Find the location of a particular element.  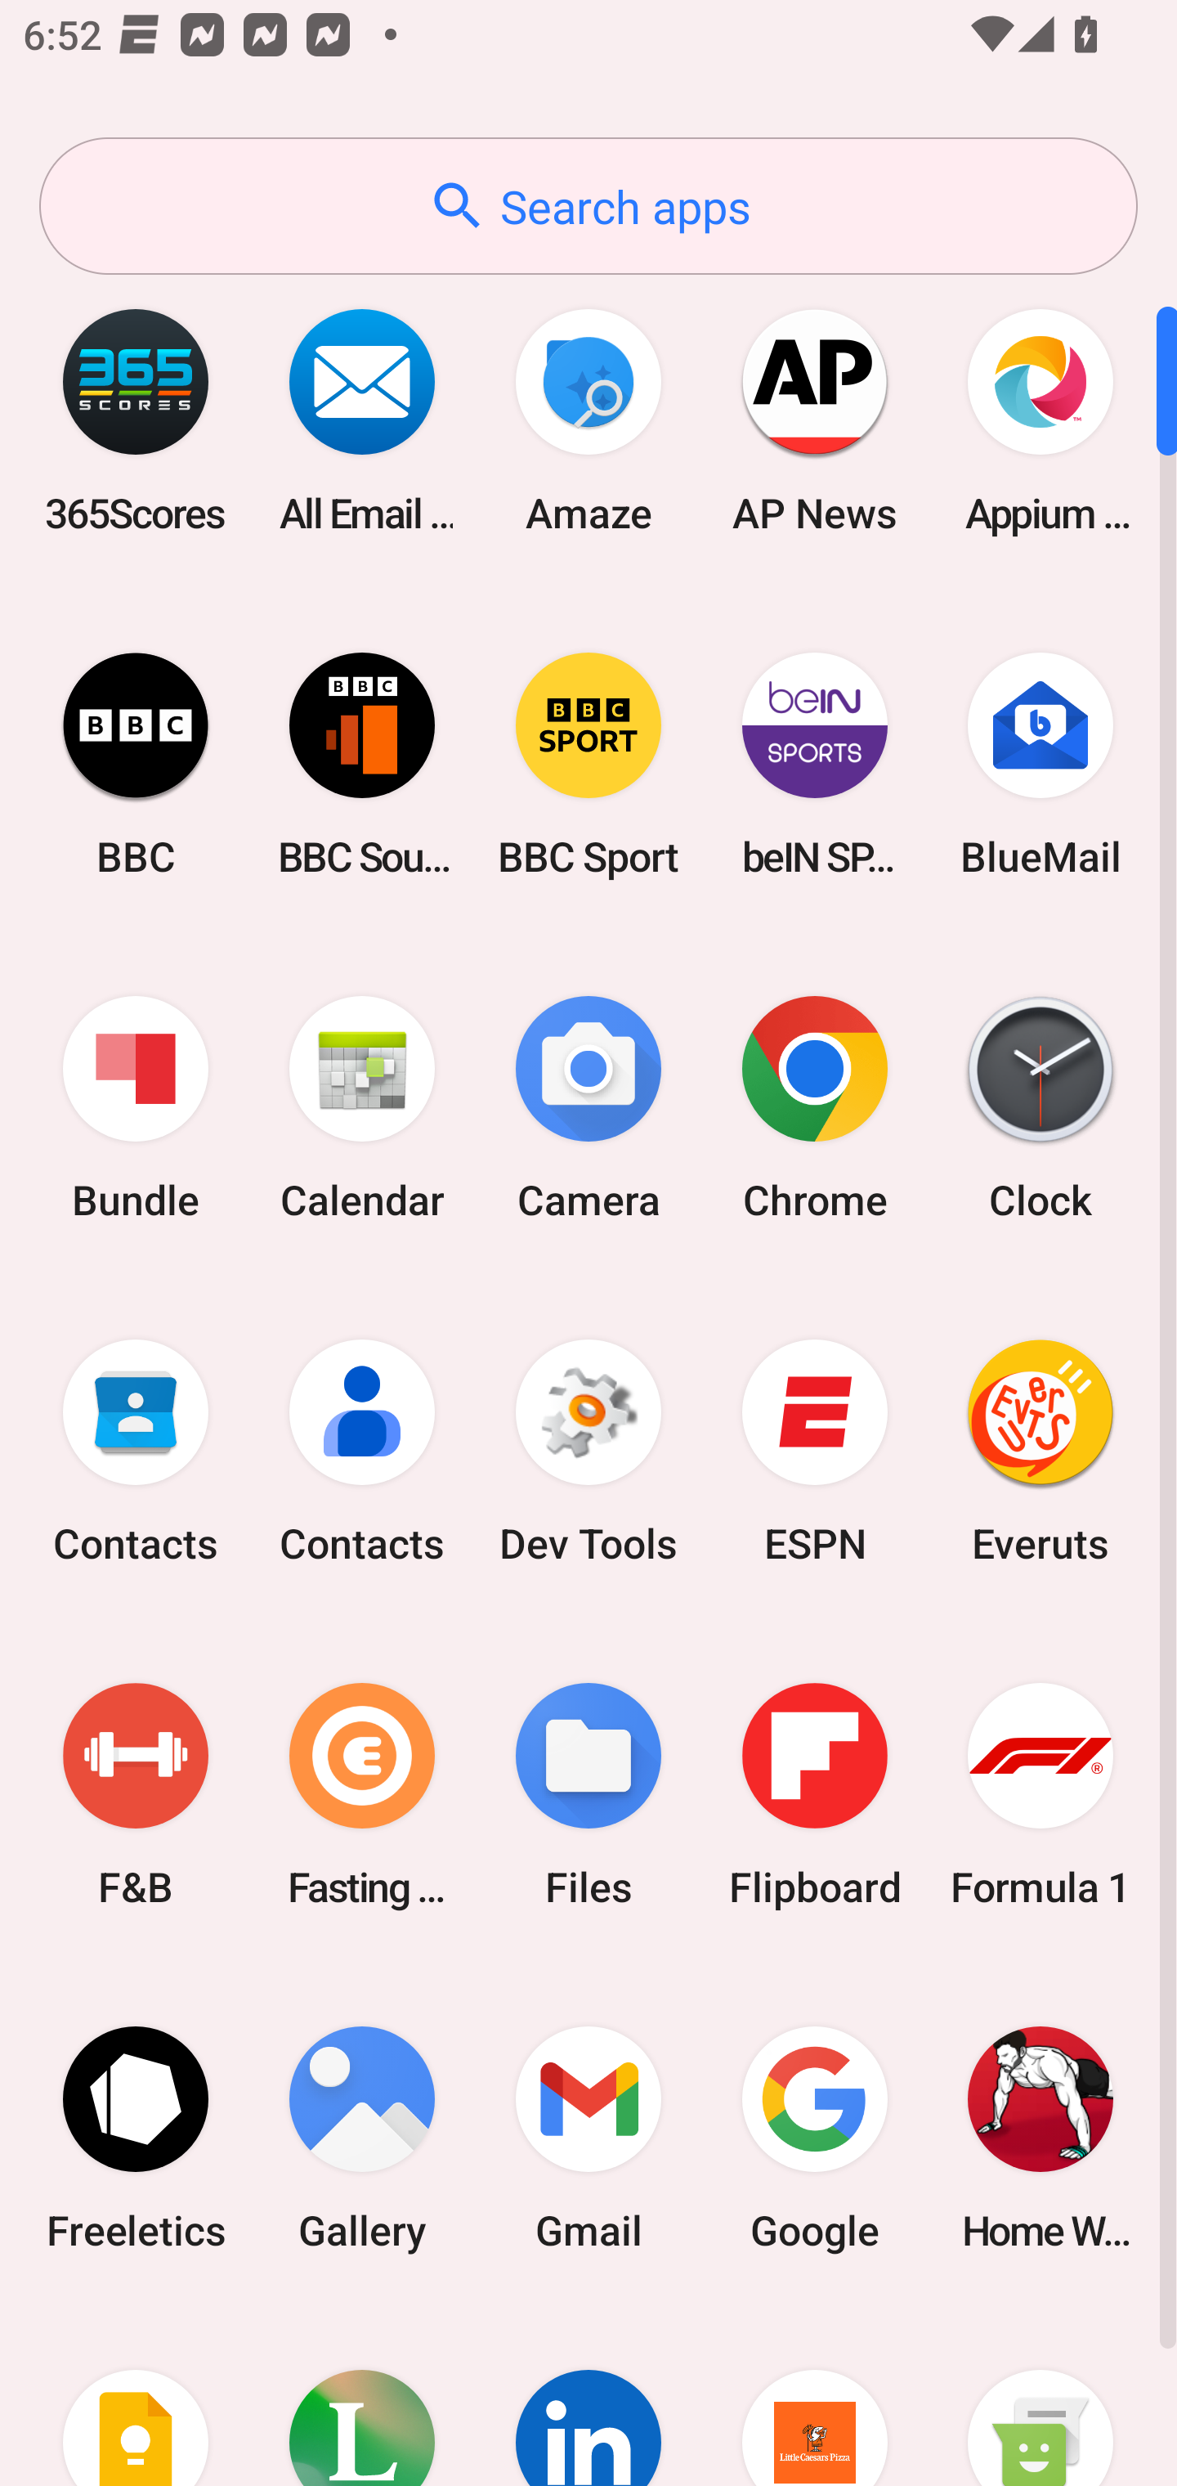

BBC is located at coordinates (136, 764).